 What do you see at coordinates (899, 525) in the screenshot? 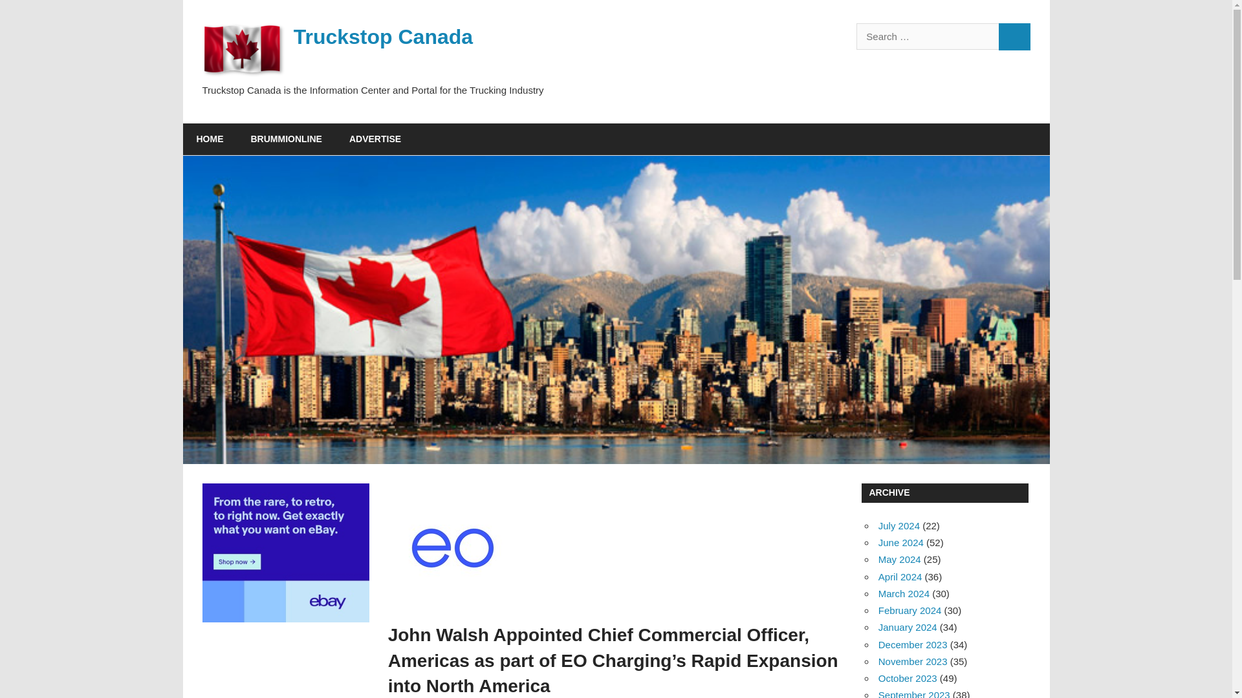
I see `July 2024` at bounding box center [899, 525].